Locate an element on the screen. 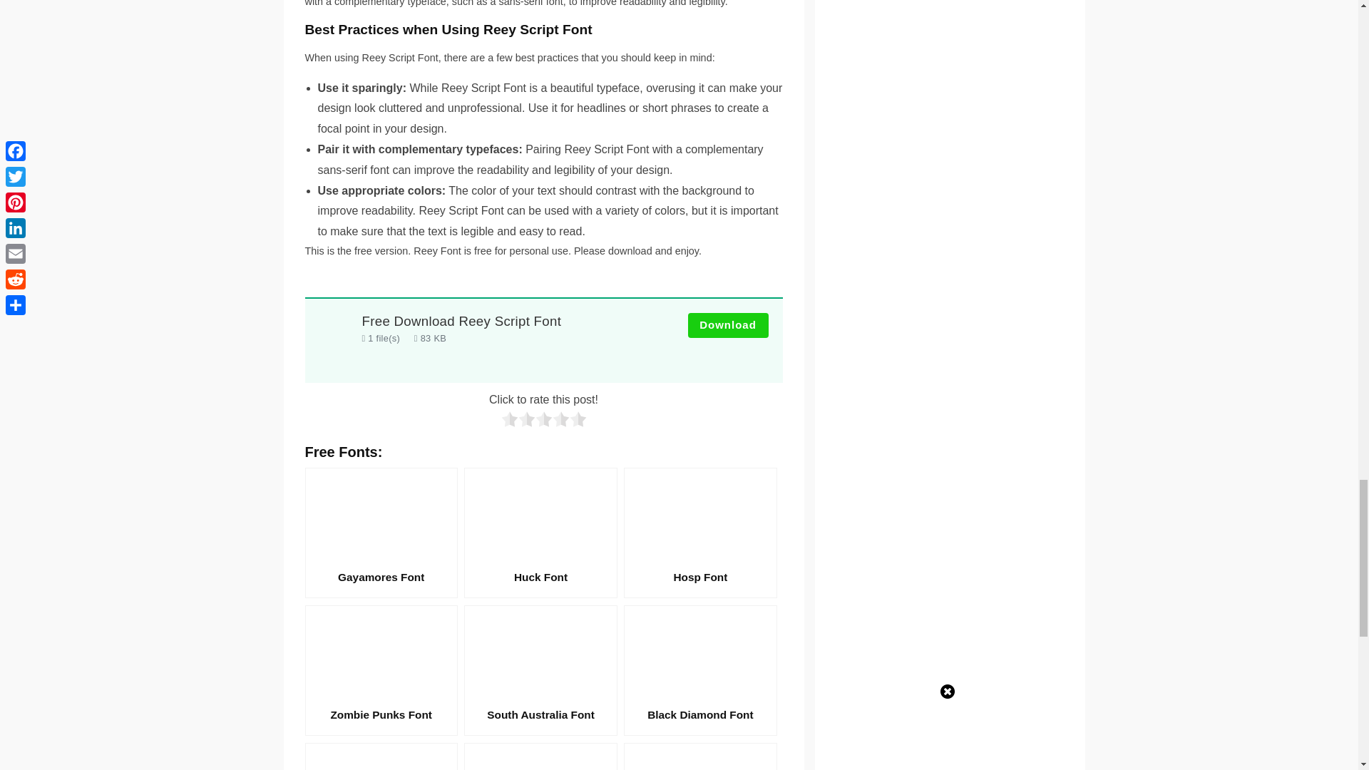  Zombie Punks Font is located at coordinates (381, 670).